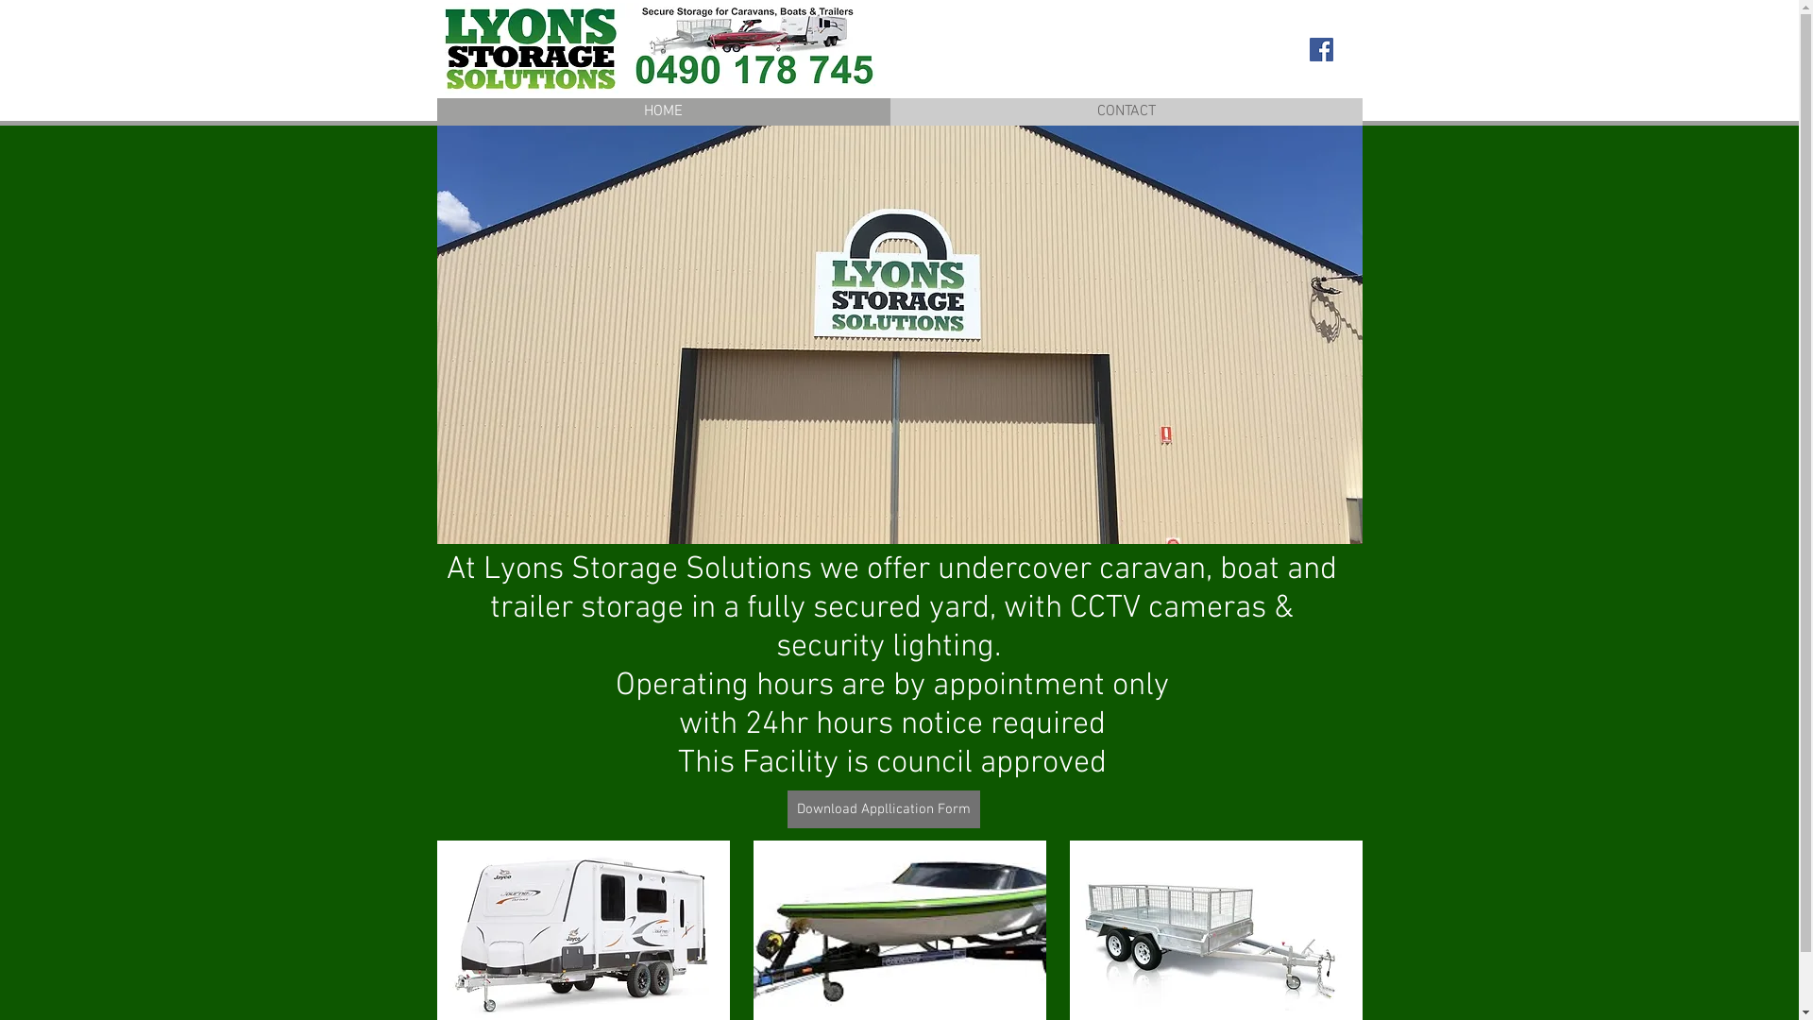  Describe the element at coordinates (1126, 111) in the screenshot. I see `CONTACT` at that location.